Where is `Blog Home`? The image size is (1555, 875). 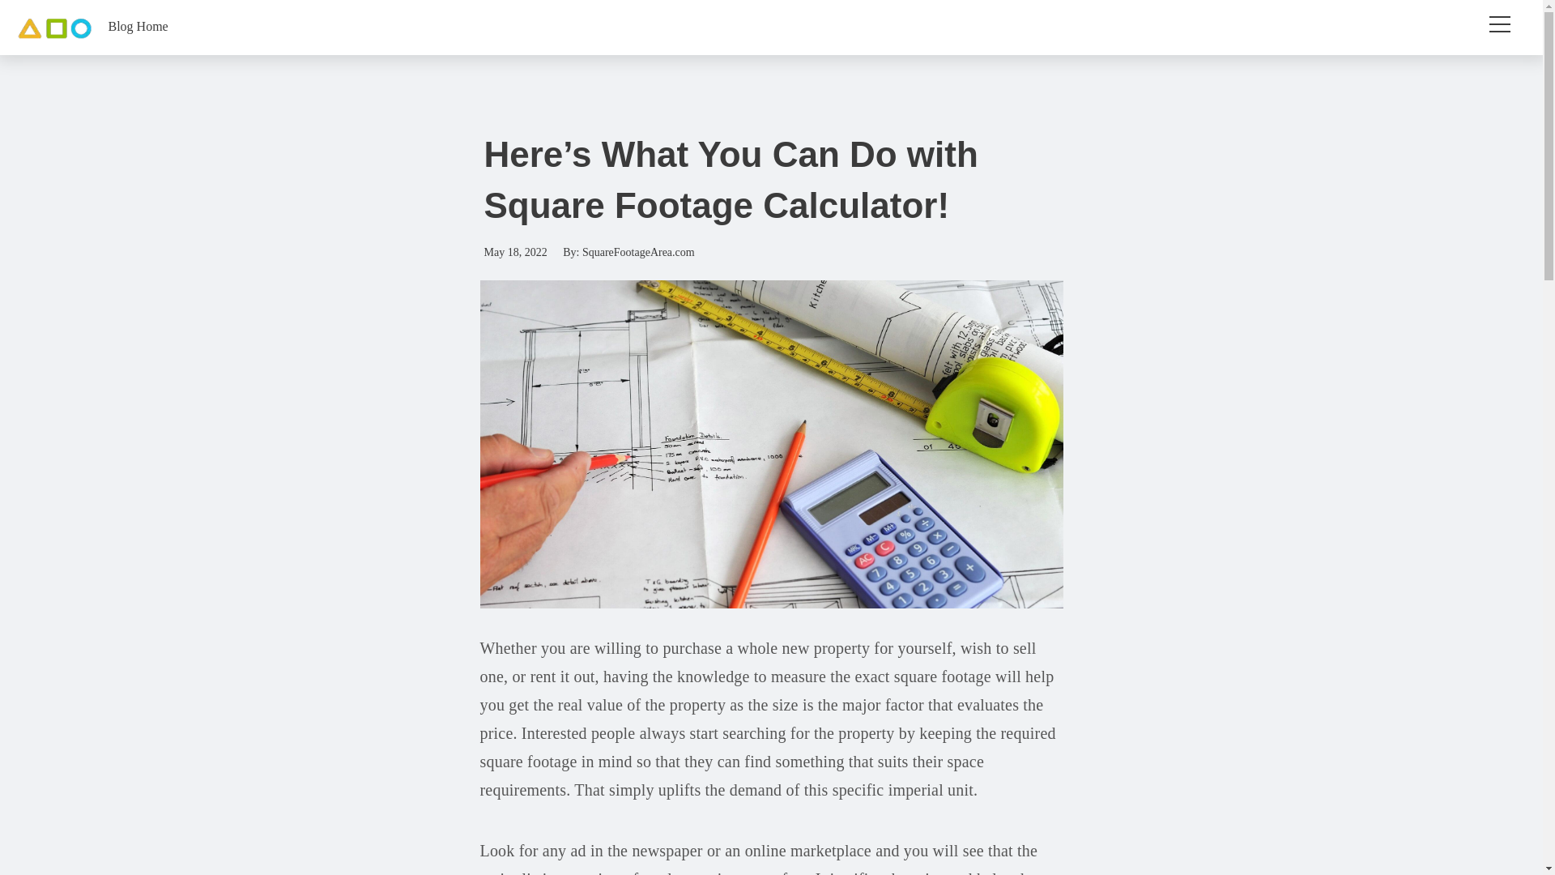 Blog Home is located at coordinates (138, 26).